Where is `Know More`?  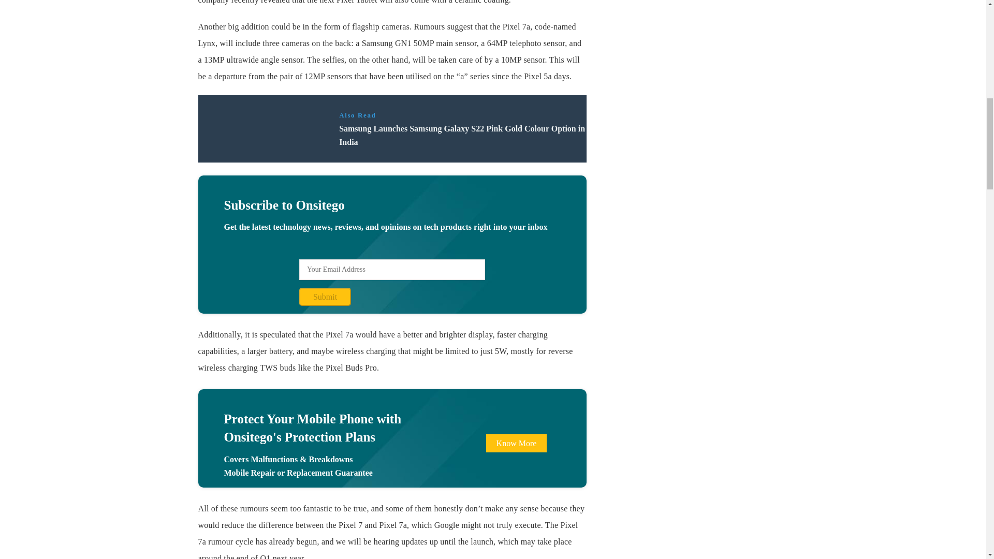
Know More is located at coordinates (517, 443).